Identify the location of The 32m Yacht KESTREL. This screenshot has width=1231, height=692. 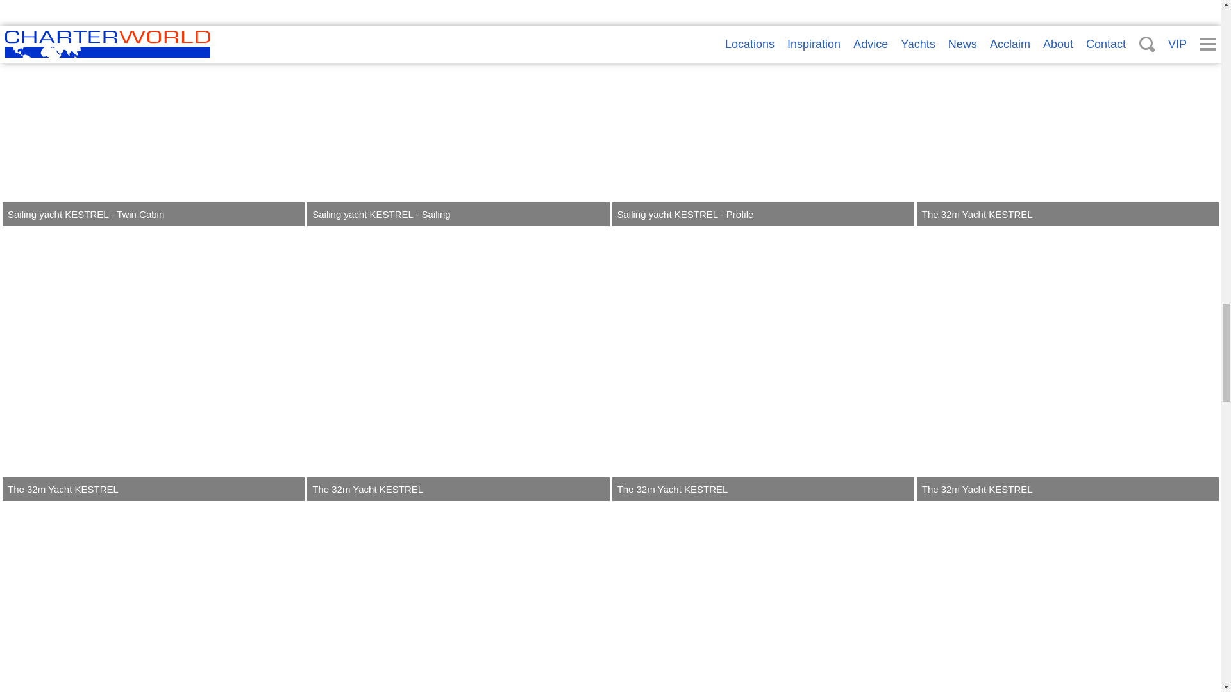
(1068, 364).